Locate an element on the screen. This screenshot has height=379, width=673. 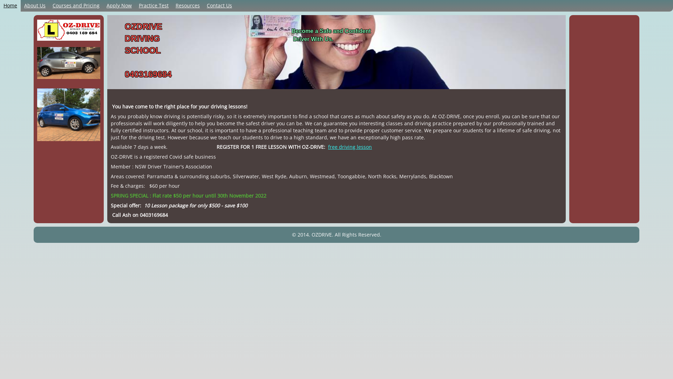
OZDRIVE
DRIVING 
SCHOOL

0403169684 is located at coordinates (148, 51).